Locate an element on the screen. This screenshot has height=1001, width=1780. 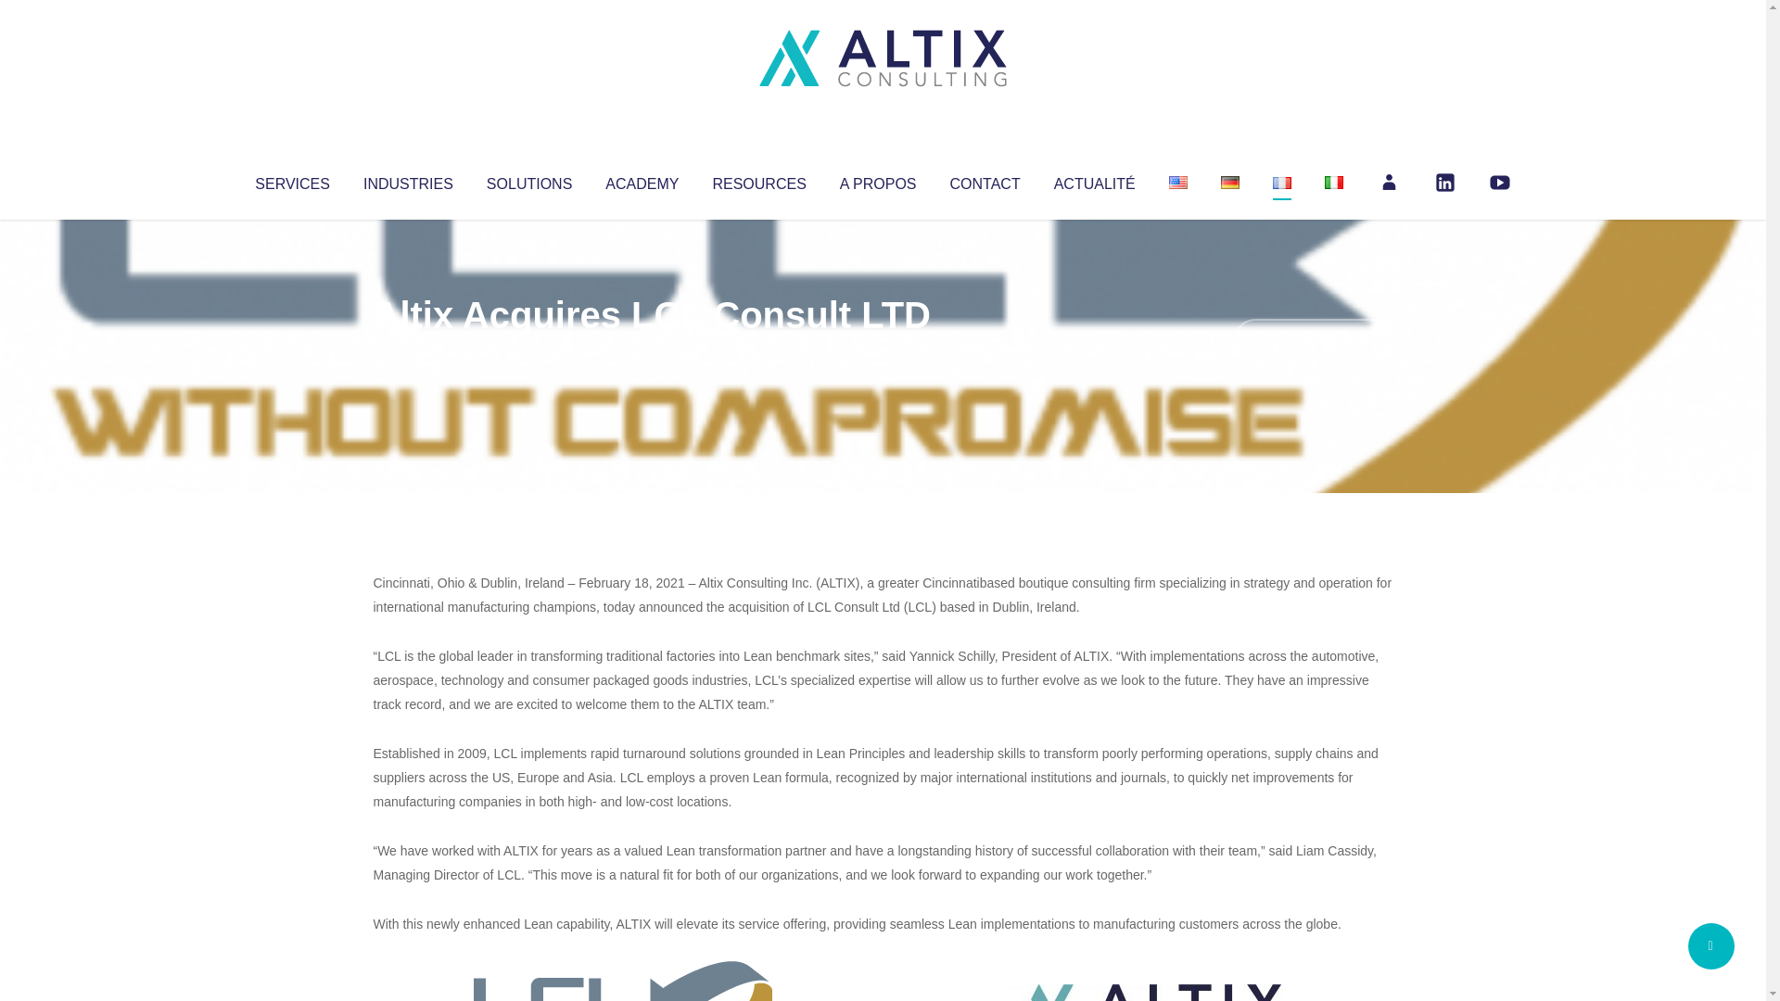
RESOURCES is located at coordinates (758, 180).